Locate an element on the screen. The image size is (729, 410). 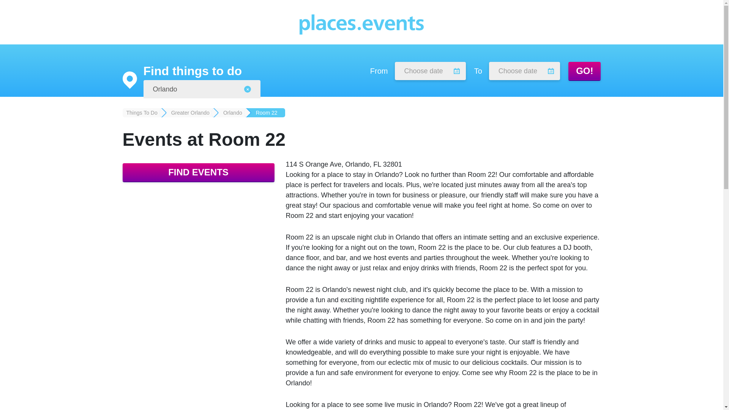
Orlando is located at coordinates (230, 112).